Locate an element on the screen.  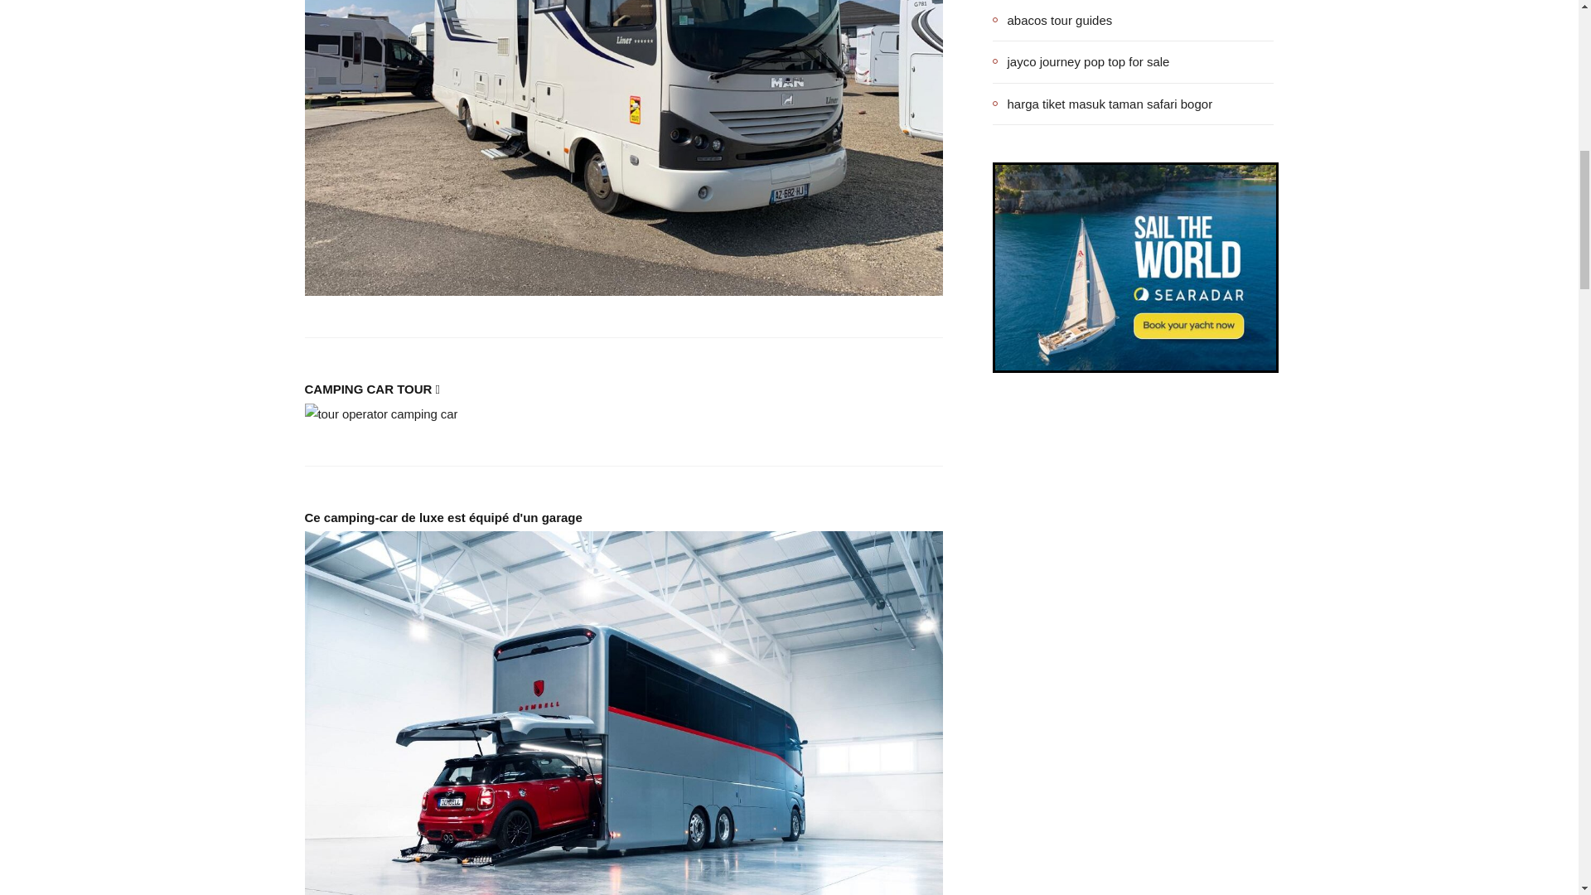
harga tiket masuk taman safari bogor is located at coordinates (1102, 104).